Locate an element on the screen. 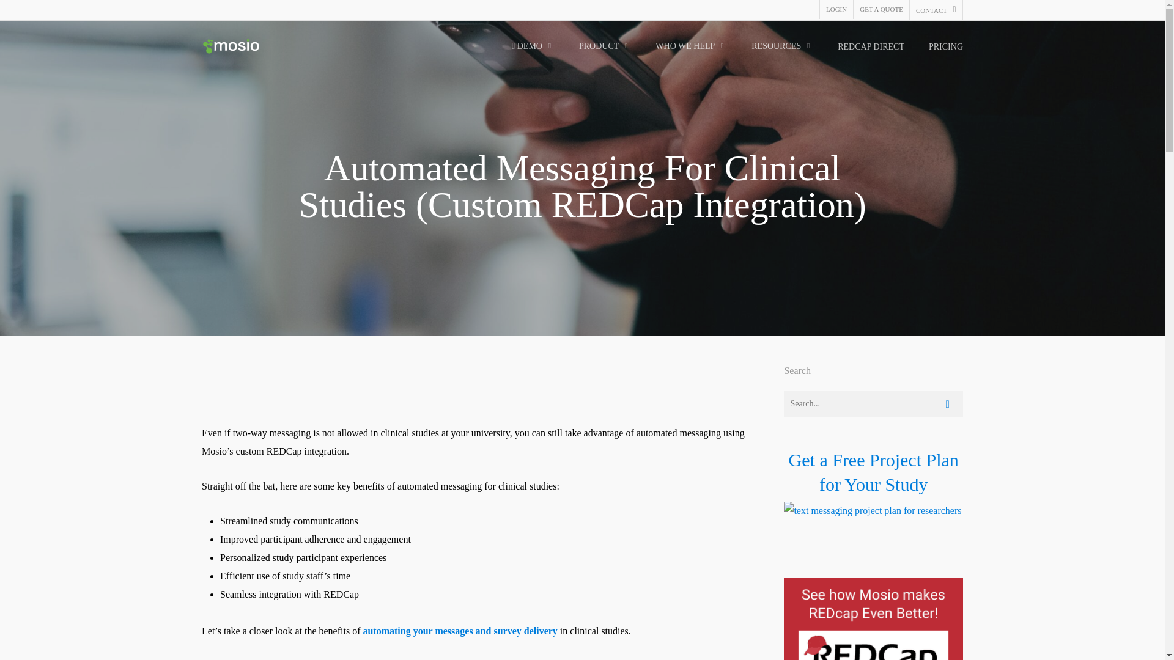 The width and height of the screenshot is (1174, 660). GET A QUOTE is located at coordinates (880, 10).